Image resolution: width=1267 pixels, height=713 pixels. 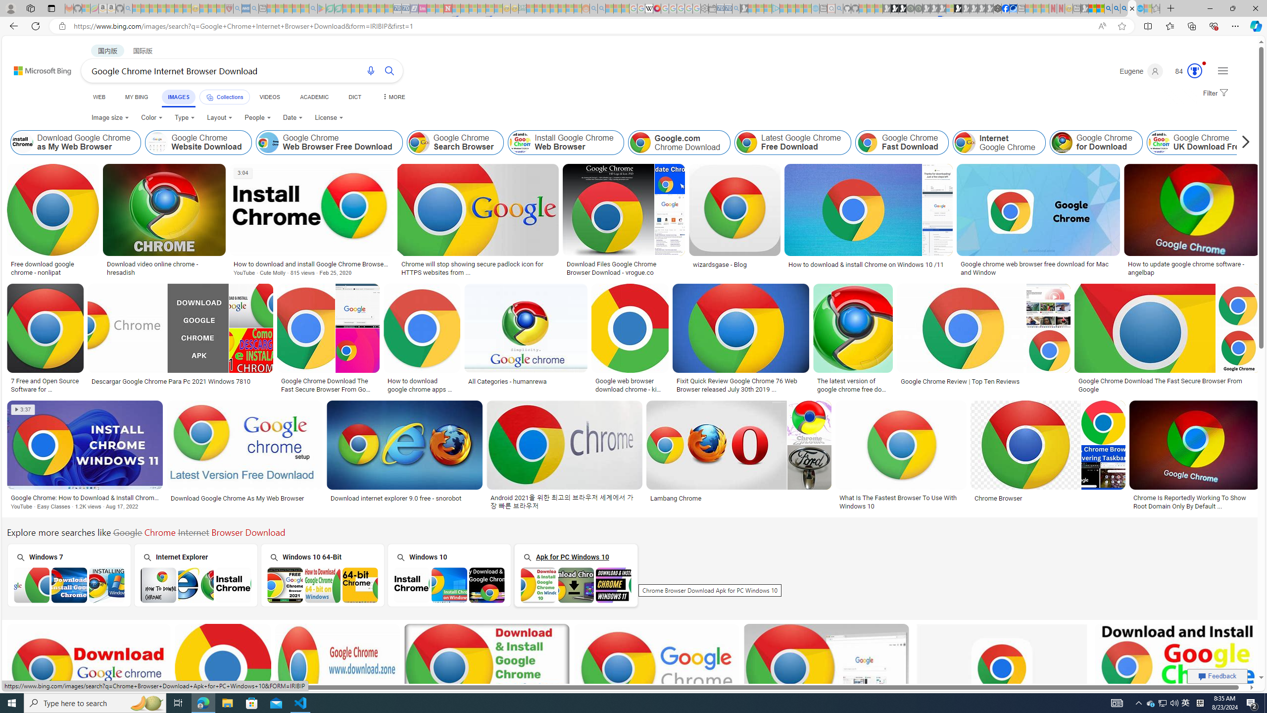 What do you see at coordinates (322, 575) in the screenshot?
I see `Chrome Browser Download Windows 10 64-Bit Windows 10 64-Bit` at bounding box center [322, 575].